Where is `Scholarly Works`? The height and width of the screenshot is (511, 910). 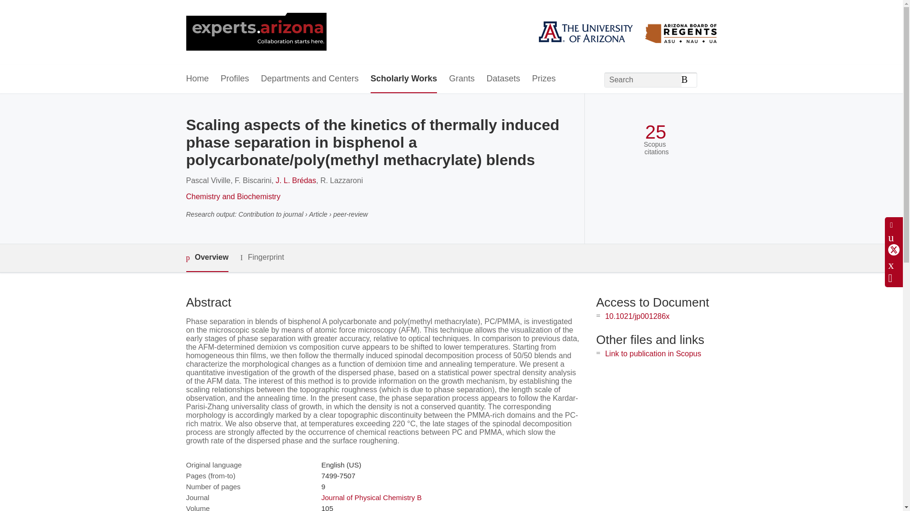
Scholarly Works is located at coordinates (404, 79).